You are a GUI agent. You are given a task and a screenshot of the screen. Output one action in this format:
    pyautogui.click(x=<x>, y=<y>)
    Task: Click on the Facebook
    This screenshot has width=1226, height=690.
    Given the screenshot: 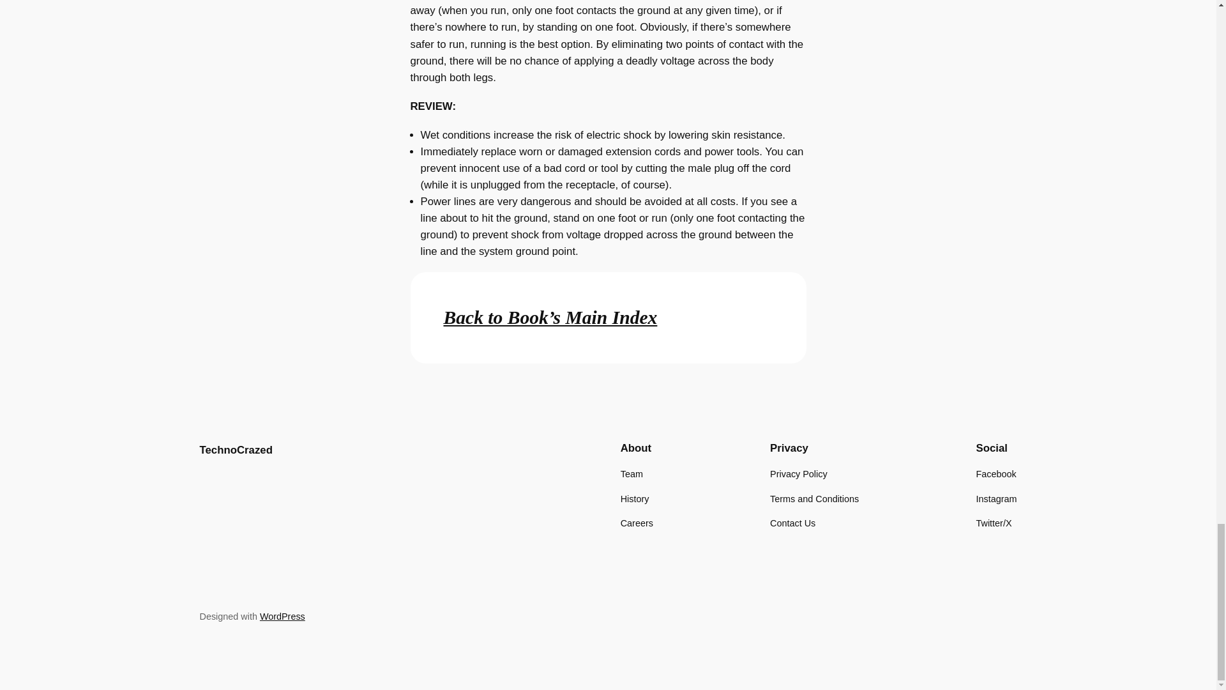 What is the action you would take?
    pyautogui.click(x=996, y=474)
    